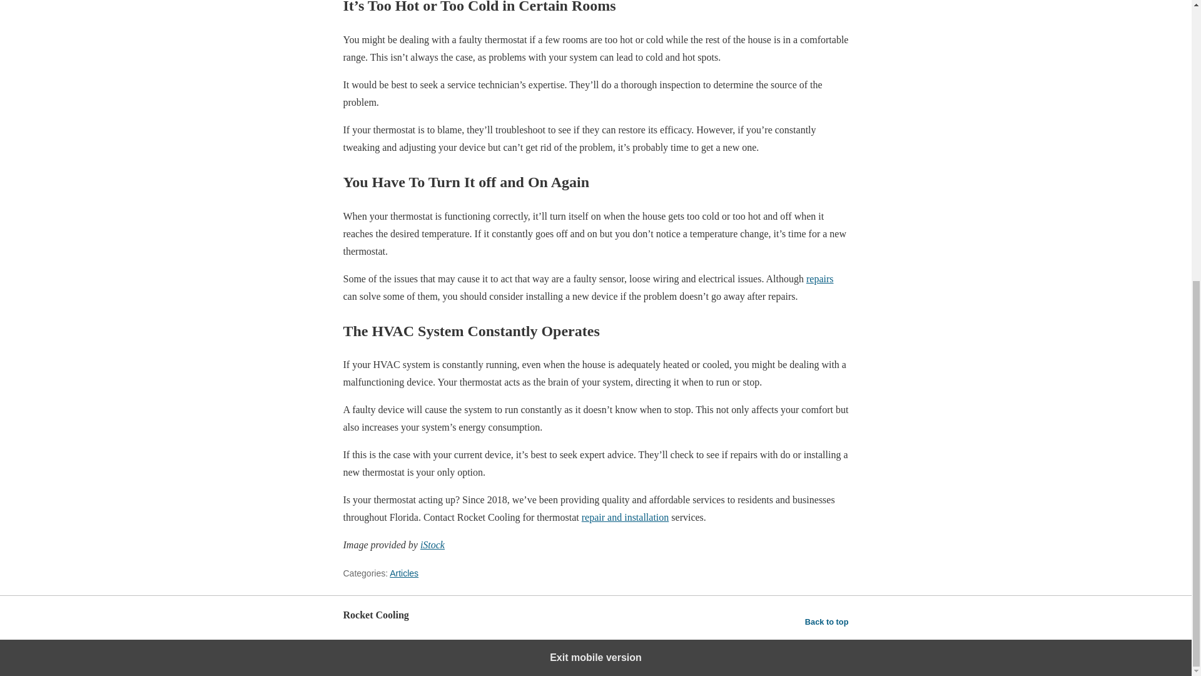 The width and height of the screenshot is (1201, 676). What do you see at coordinates (827, 622) in the screenshot?
I see `Back to top` at bounding box center [827, 622].